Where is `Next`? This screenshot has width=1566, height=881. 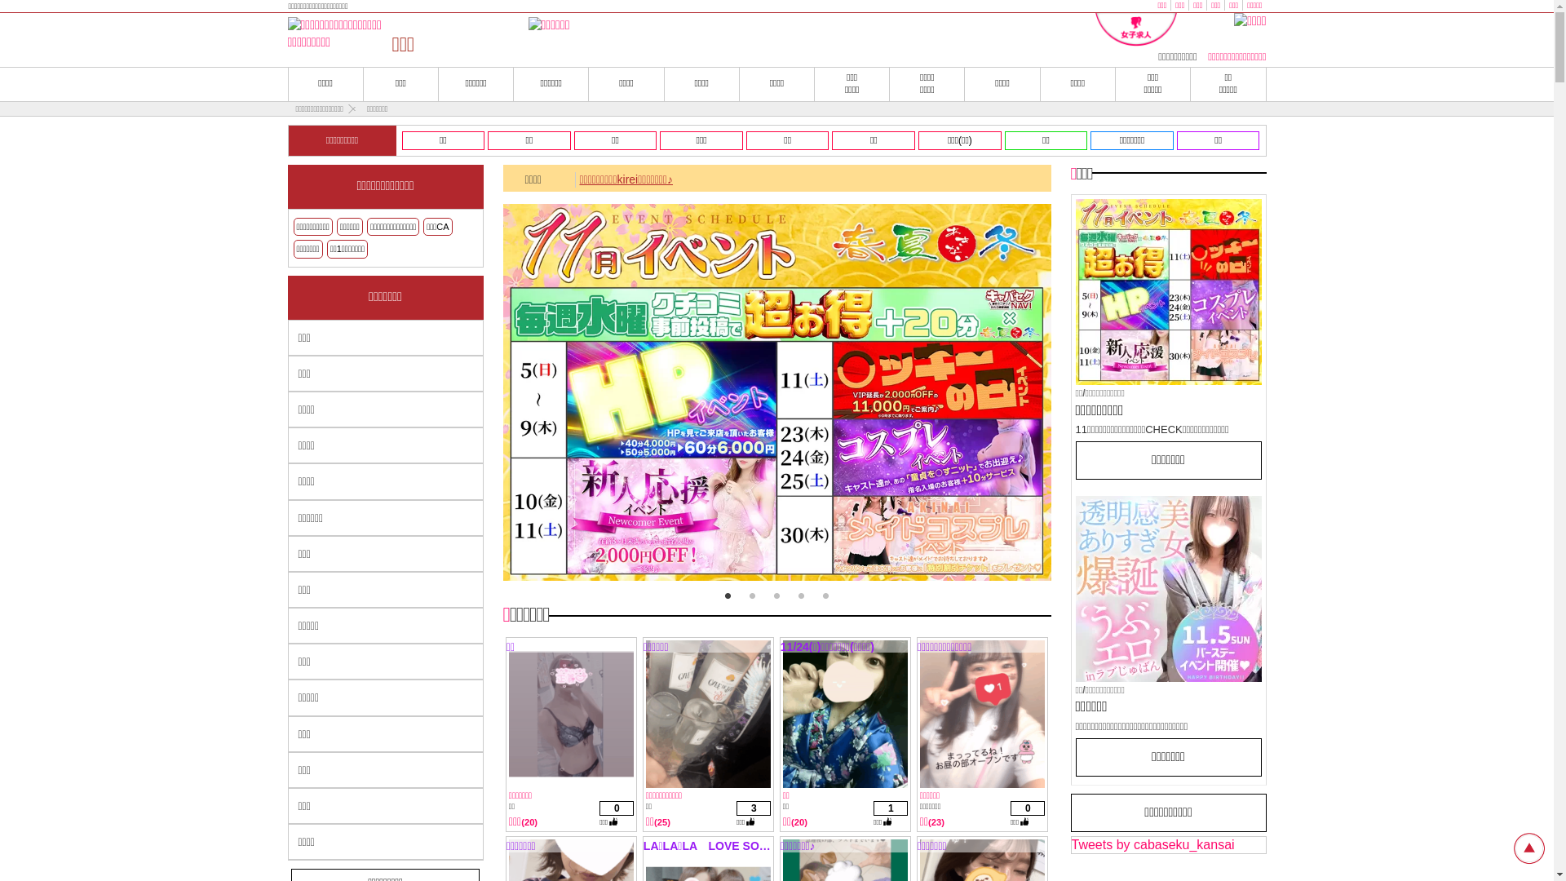 Next is located at coordinates (1027, 396).